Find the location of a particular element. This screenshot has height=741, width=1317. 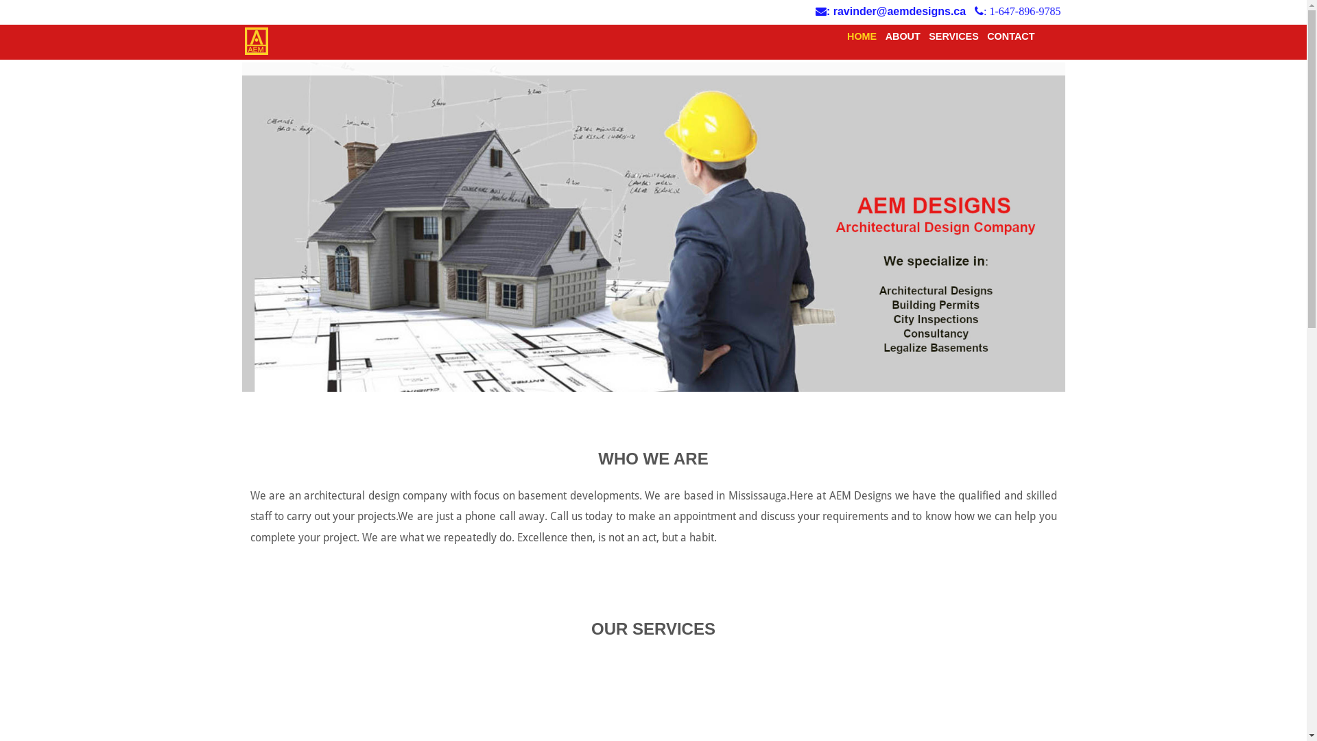

: ravinder@aemdesigns.ca   is located at coordinates (894, 11).